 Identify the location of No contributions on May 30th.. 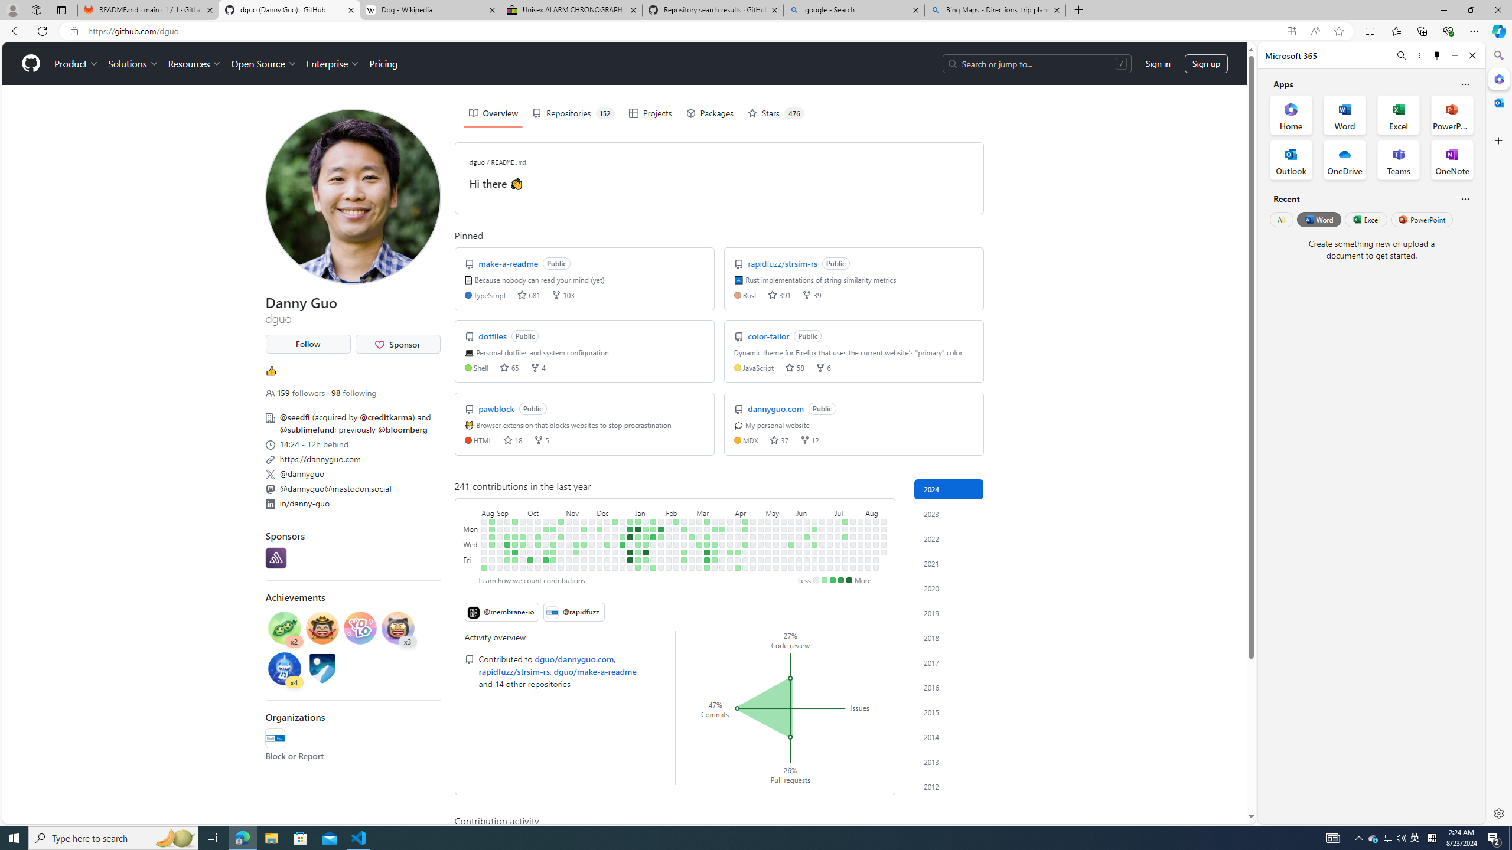
(791, 552).